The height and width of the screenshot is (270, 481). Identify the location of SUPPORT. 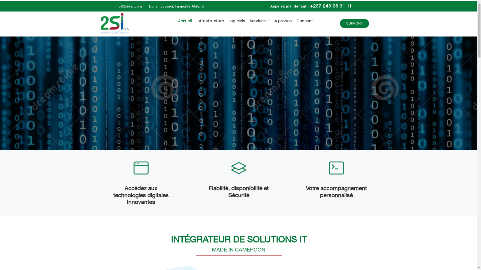
(354, 23).